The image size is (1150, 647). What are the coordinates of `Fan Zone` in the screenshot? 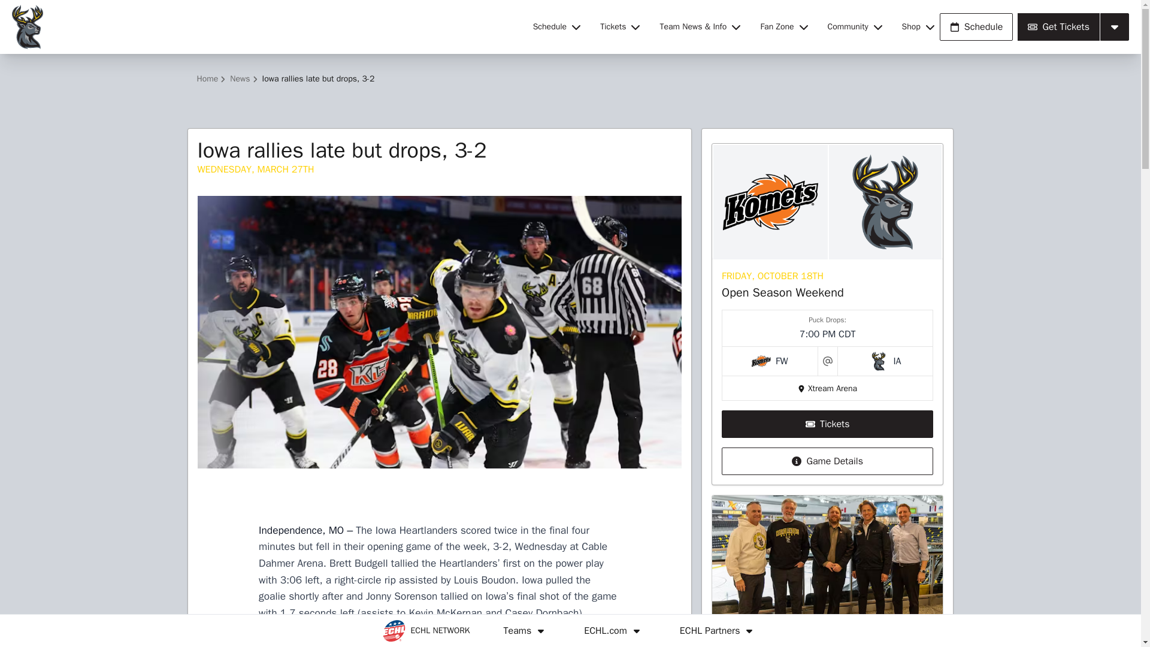 It's located at (784, 26).